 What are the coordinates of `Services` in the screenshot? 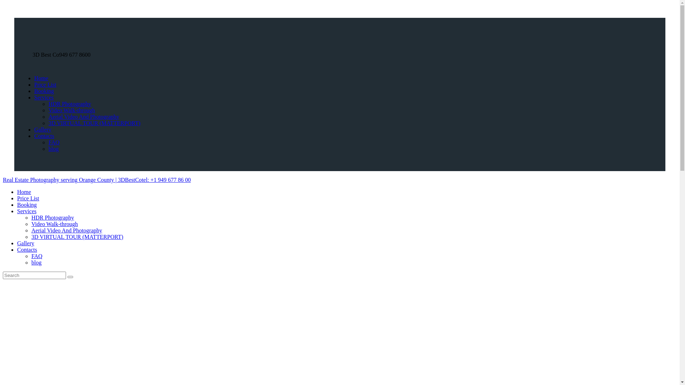 It's located at (27, 211).